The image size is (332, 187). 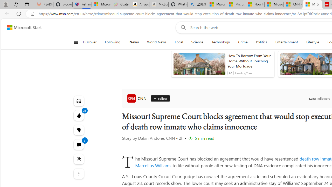 What do you see at coordinates (78, 173) in the screenshot?
I see `Class: at-item` at bounding box center [78, 173].